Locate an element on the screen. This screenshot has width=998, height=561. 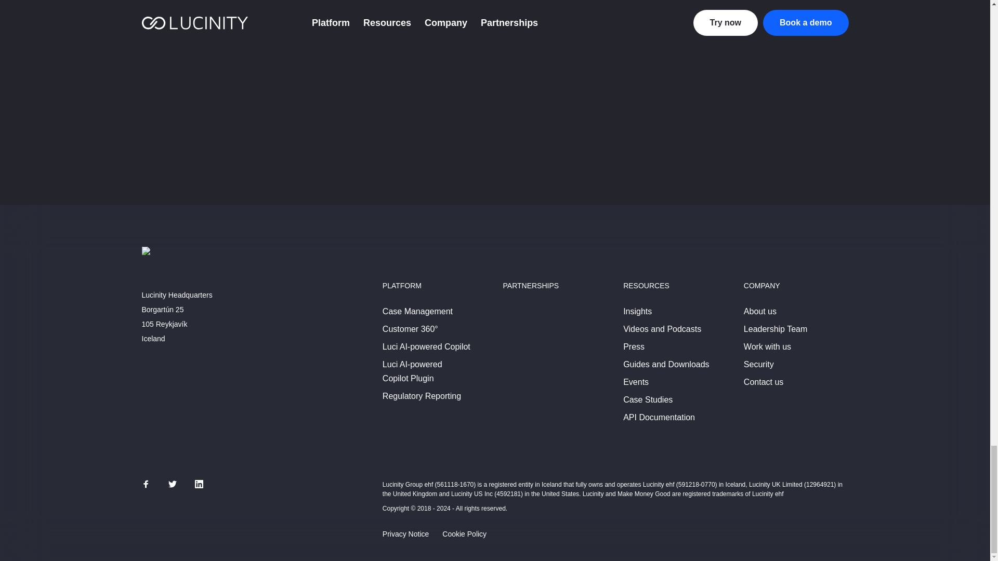
Events is located at coordinates (636, 382).